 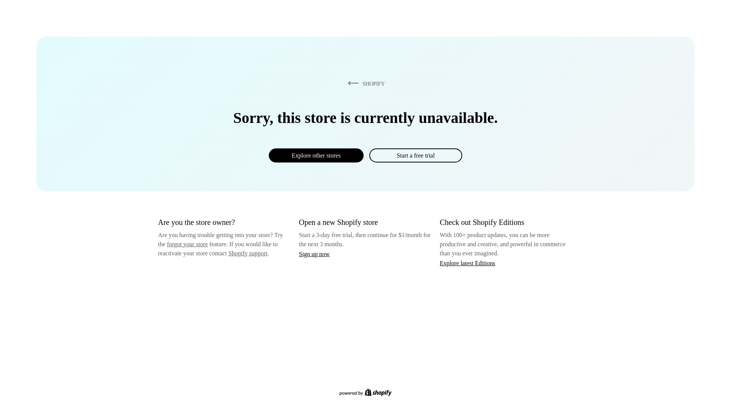 I want to click on Start a free trial, so click(x=415, y=155).